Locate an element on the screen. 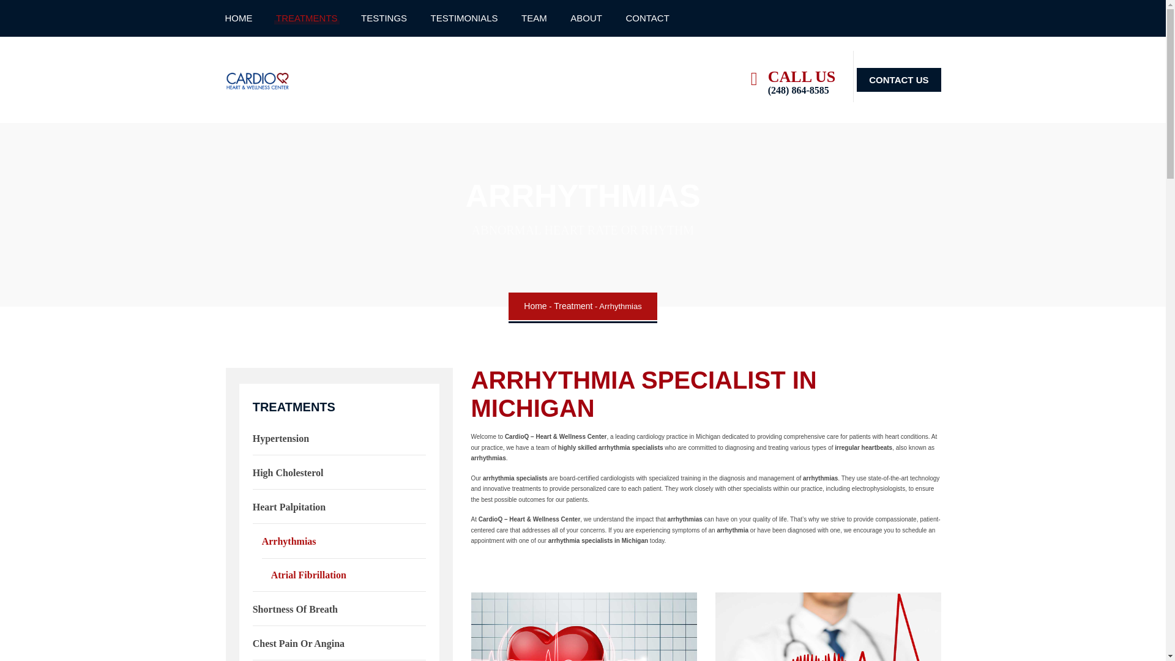  ABOUT is located at coordinates (586, 18).